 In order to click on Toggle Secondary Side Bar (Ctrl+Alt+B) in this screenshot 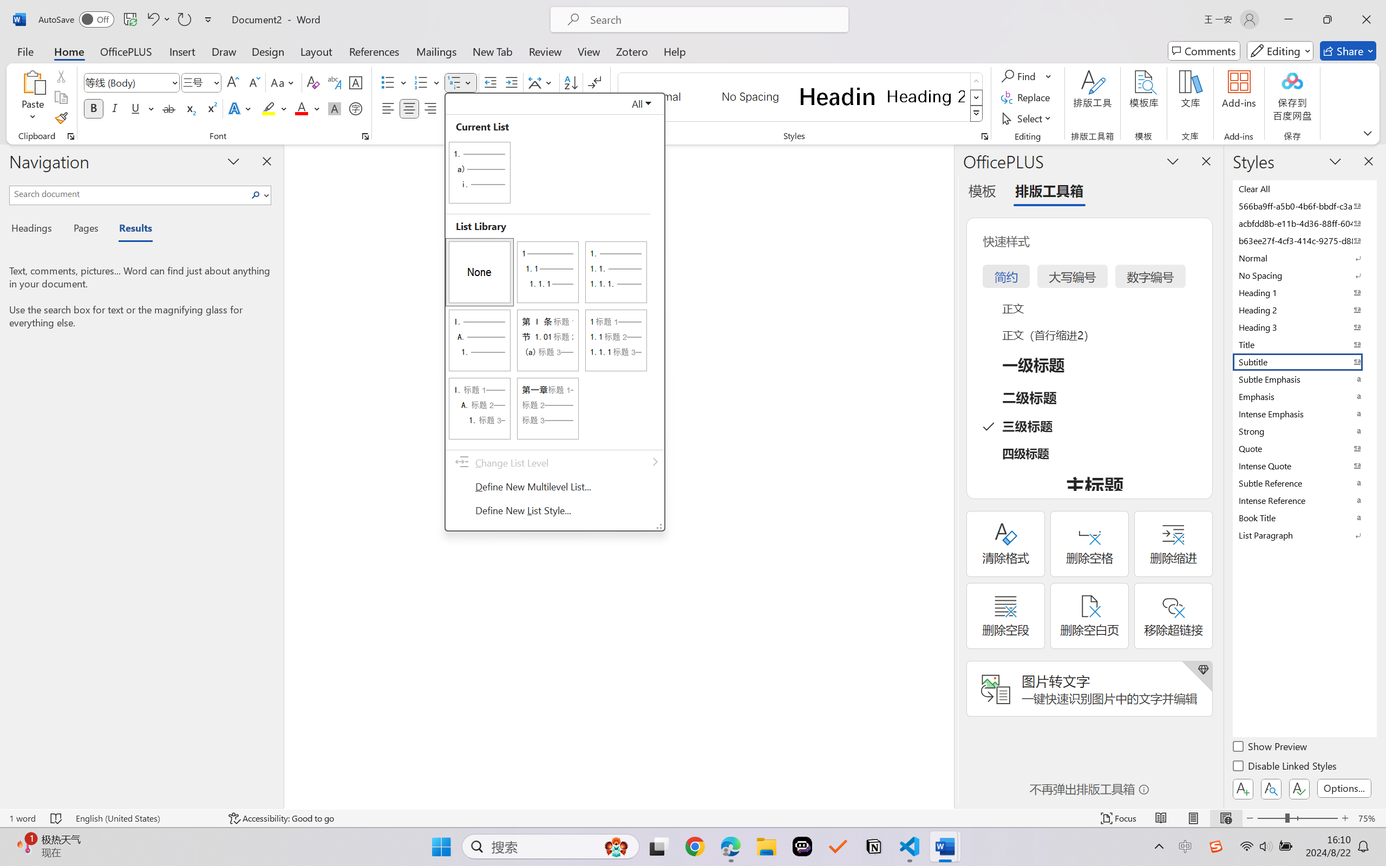, I will do `click(1290, 10)`.